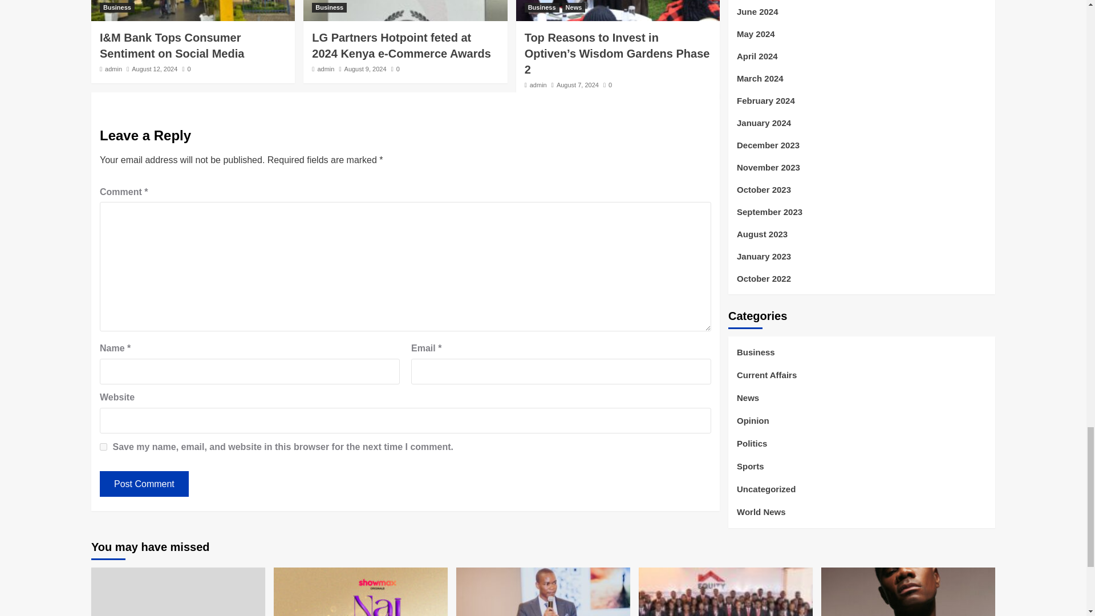 This screenshot has width=1095, height=616. What do you see at coordinates (538, 84) in the screenshot?
I see `admin` at bounding box center [538, 84].